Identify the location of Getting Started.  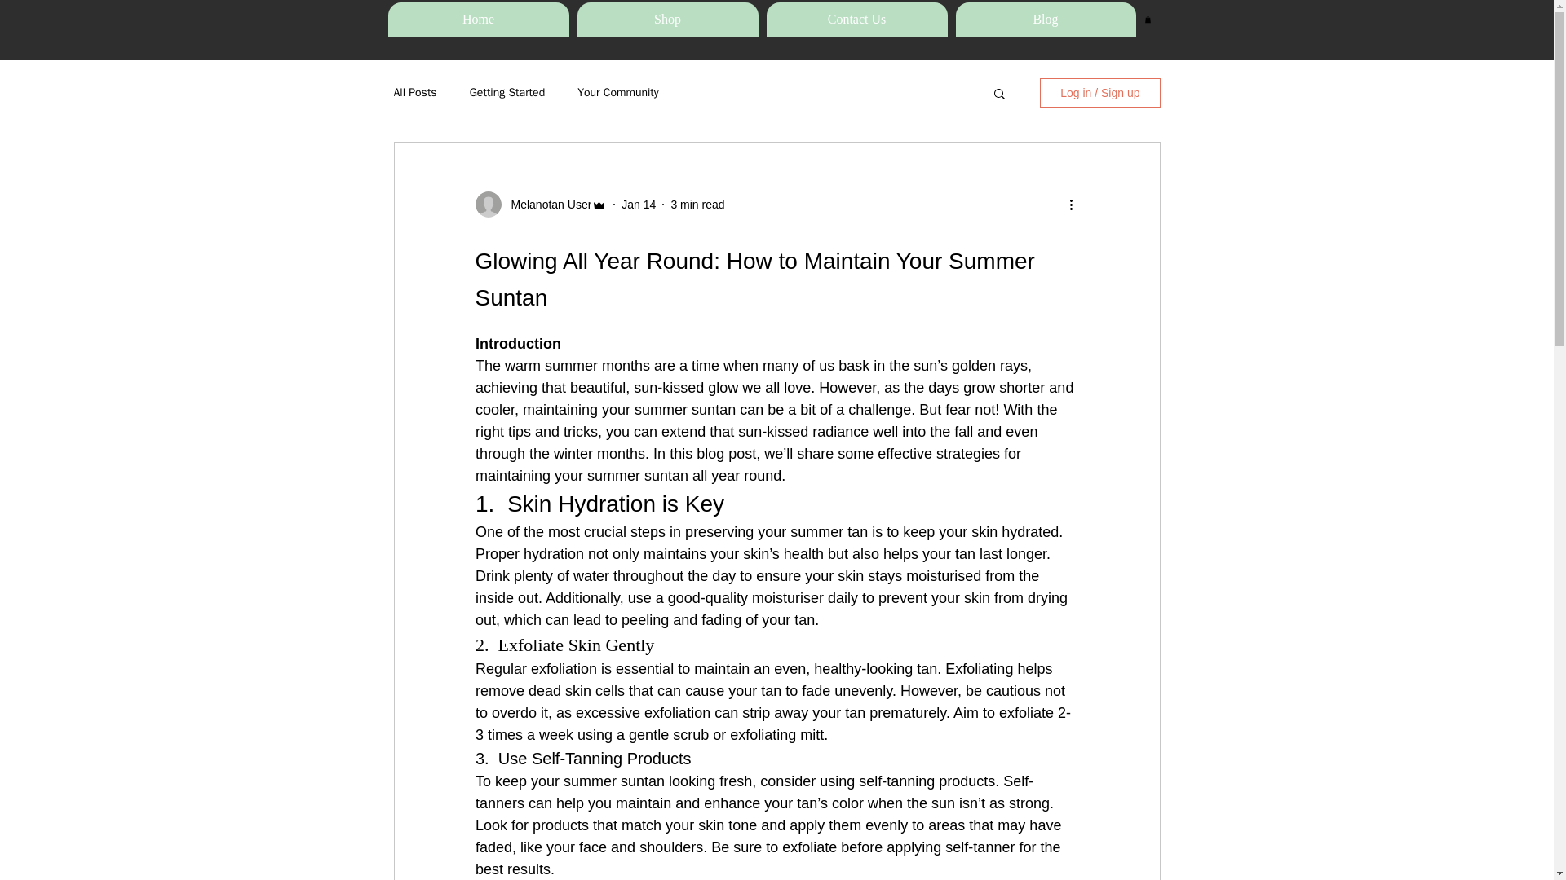
(507, 93).